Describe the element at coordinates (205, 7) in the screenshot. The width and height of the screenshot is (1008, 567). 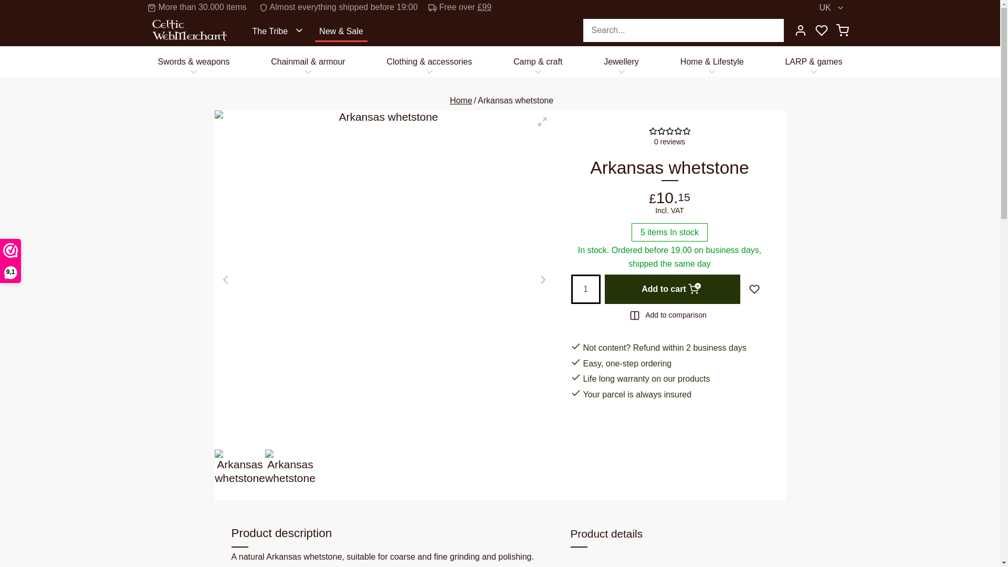
I see `More than 30.000 items` at that location.